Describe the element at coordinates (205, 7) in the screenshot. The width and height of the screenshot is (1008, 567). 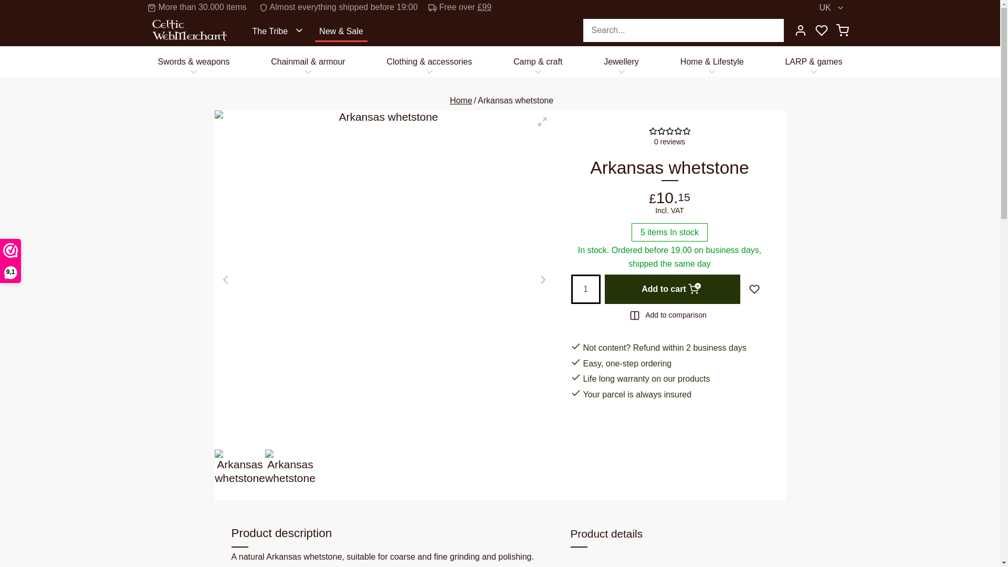
I see `More than 30.000 items` at that location.